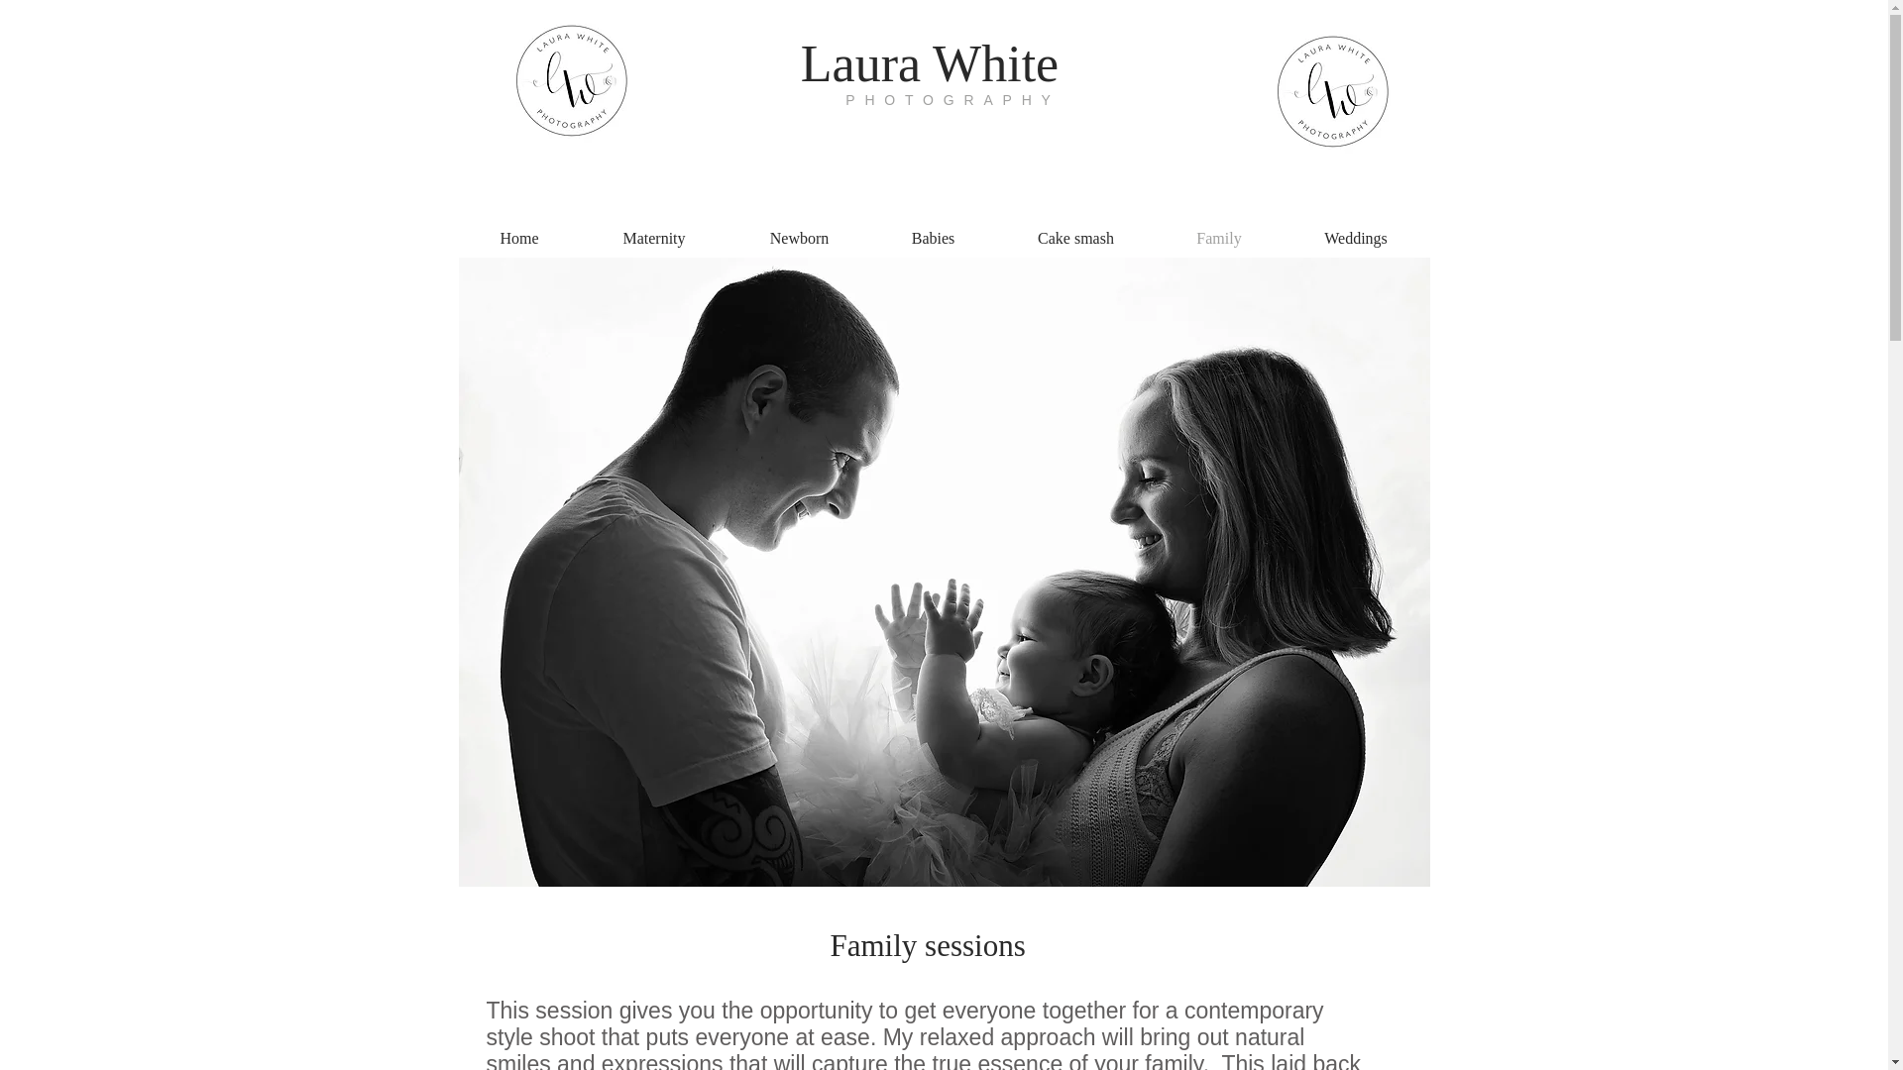 This screenshot has width=1903, height=1070. I want to click on Cake smash, so click(1074, 239).